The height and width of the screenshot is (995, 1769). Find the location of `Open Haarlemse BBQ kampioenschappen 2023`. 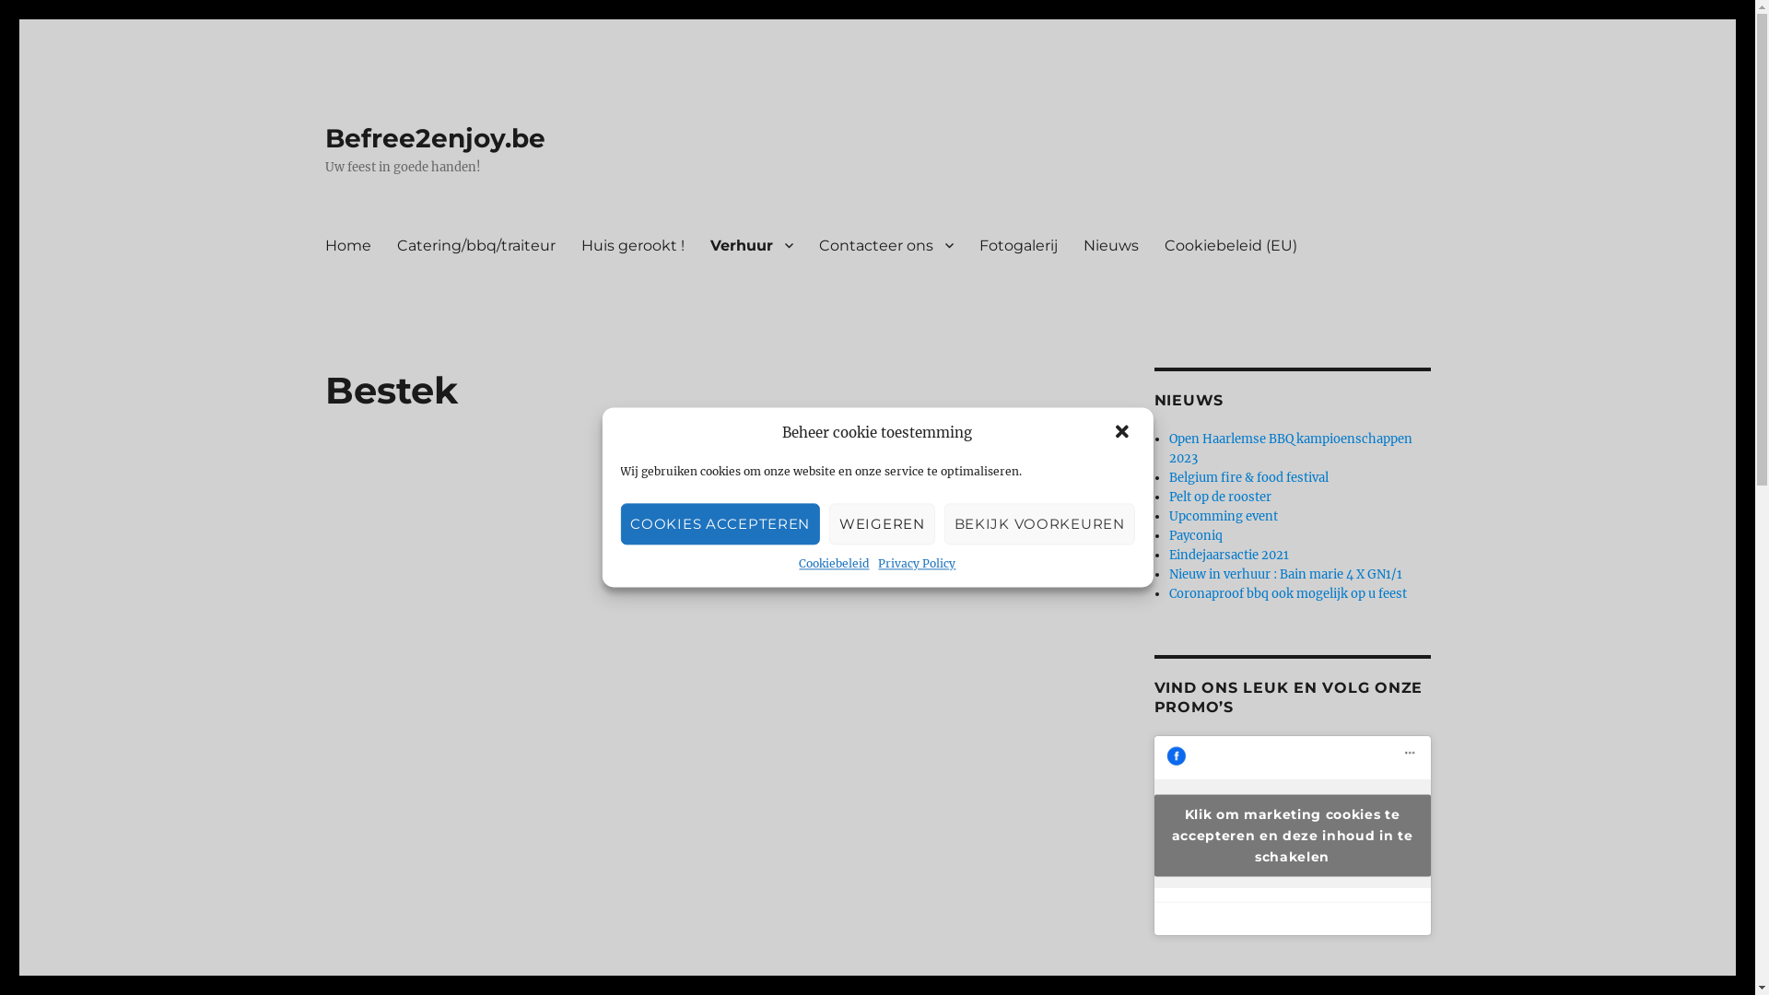

Open Haarlemse BBQ kampioenschappen 2023 is located at coordinates (1291, 449).